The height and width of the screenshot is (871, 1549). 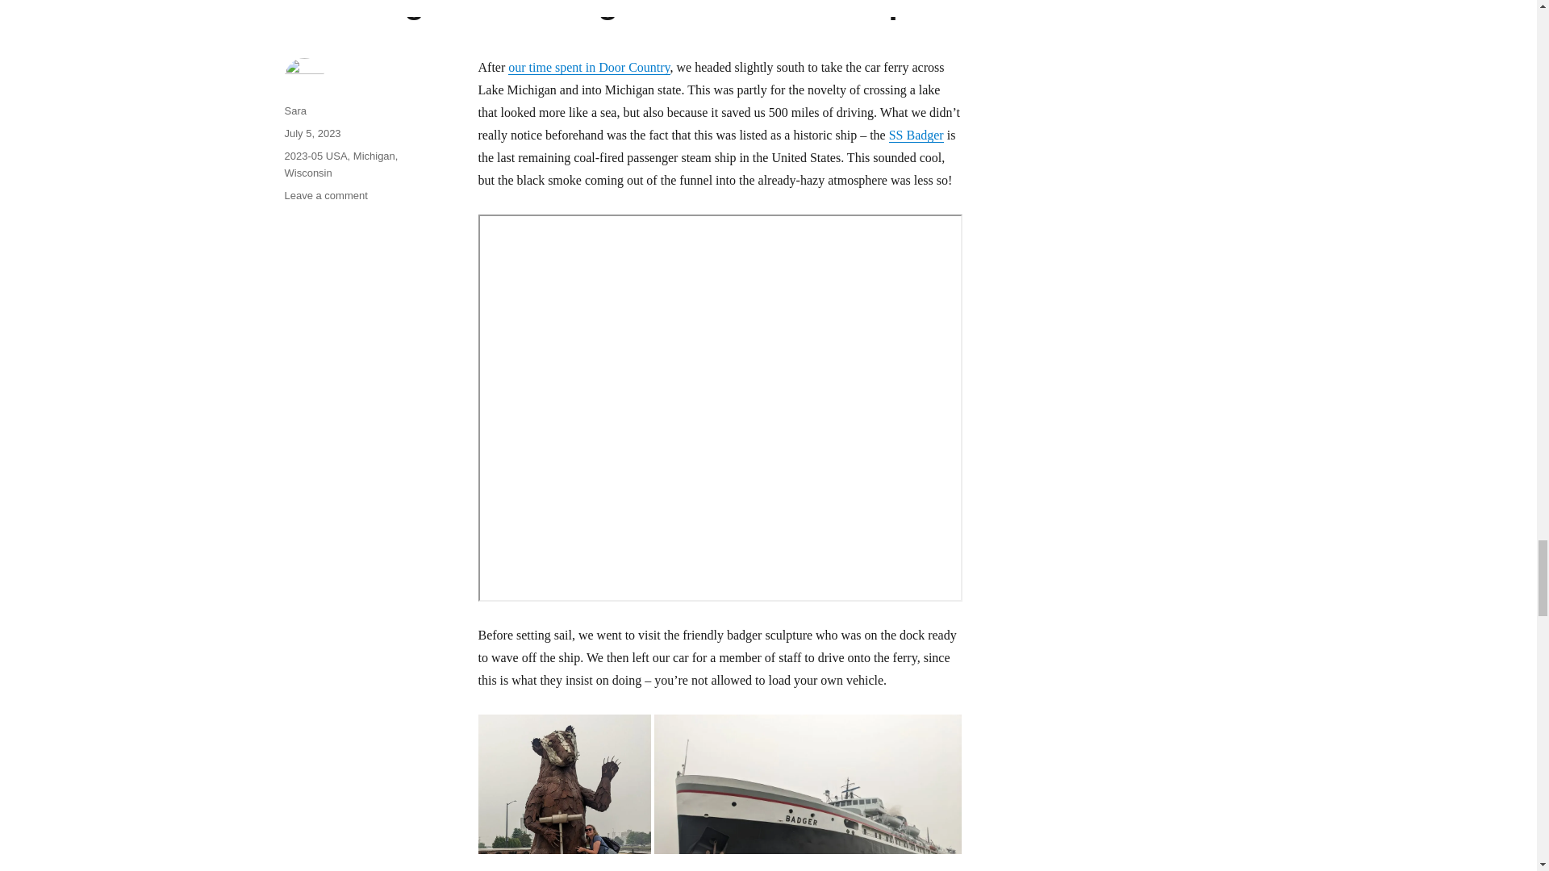 I want to click on our time spent in Door Country, so click(x=588, y=66).